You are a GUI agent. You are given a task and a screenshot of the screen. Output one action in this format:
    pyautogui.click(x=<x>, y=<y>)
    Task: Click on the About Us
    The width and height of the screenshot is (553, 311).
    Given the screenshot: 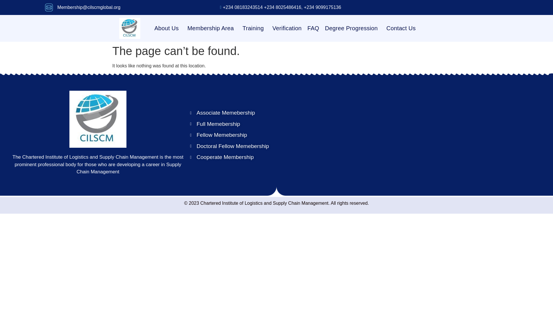 What is the action you would take?
    pyautogui.click(x=168, y=28)
    